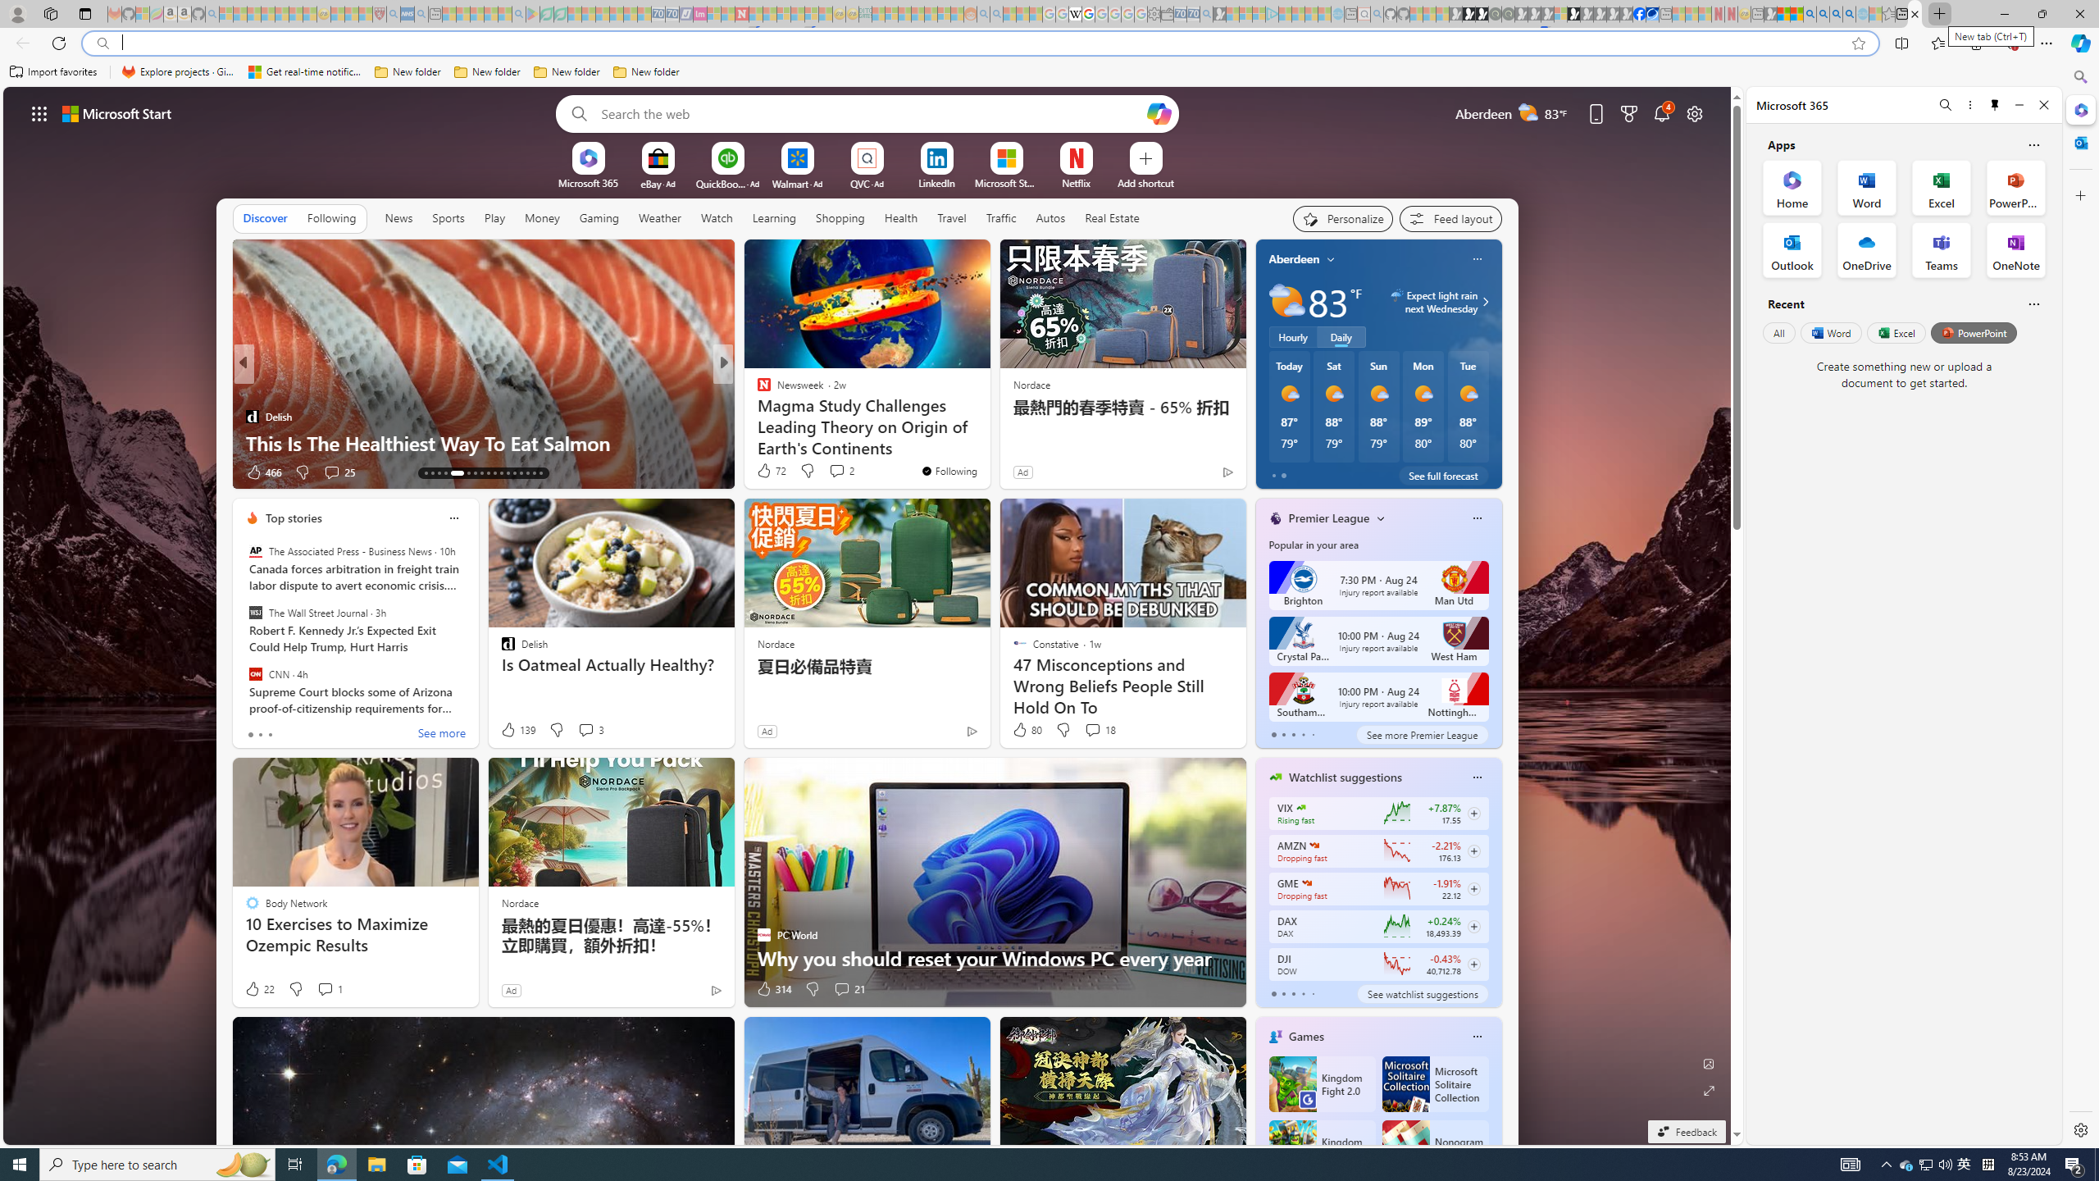 This screenshot has height=1181, width=2099. I want to click on Recipes - MSN - Sleeping, so click(338, 14).